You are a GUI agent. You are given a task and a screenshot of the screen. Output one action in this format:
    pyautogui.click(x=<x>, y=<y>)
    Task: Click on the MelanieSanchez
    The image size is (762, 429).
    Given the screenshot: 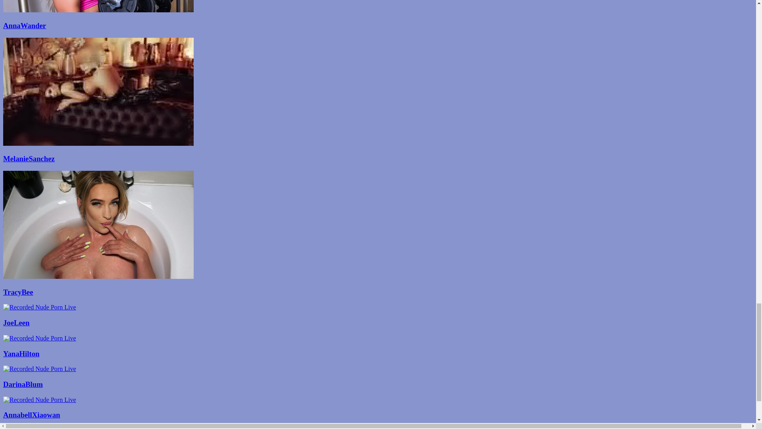 What is the action you would take?
    pyautogui.click(x=378, y=159)
    